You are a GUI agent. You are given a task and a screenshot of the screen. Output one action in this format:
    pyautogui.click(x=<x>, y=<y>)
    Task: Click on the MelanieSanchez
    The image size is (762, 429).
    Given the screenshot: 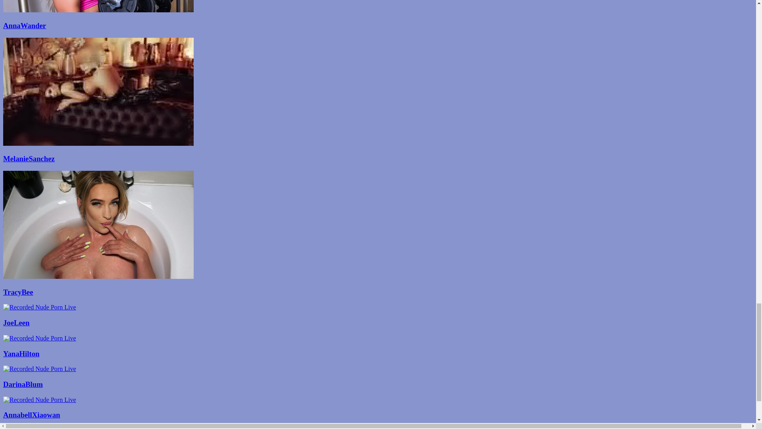 What is the action you would take?
    pyautogui.click(x=378, y=159)
    